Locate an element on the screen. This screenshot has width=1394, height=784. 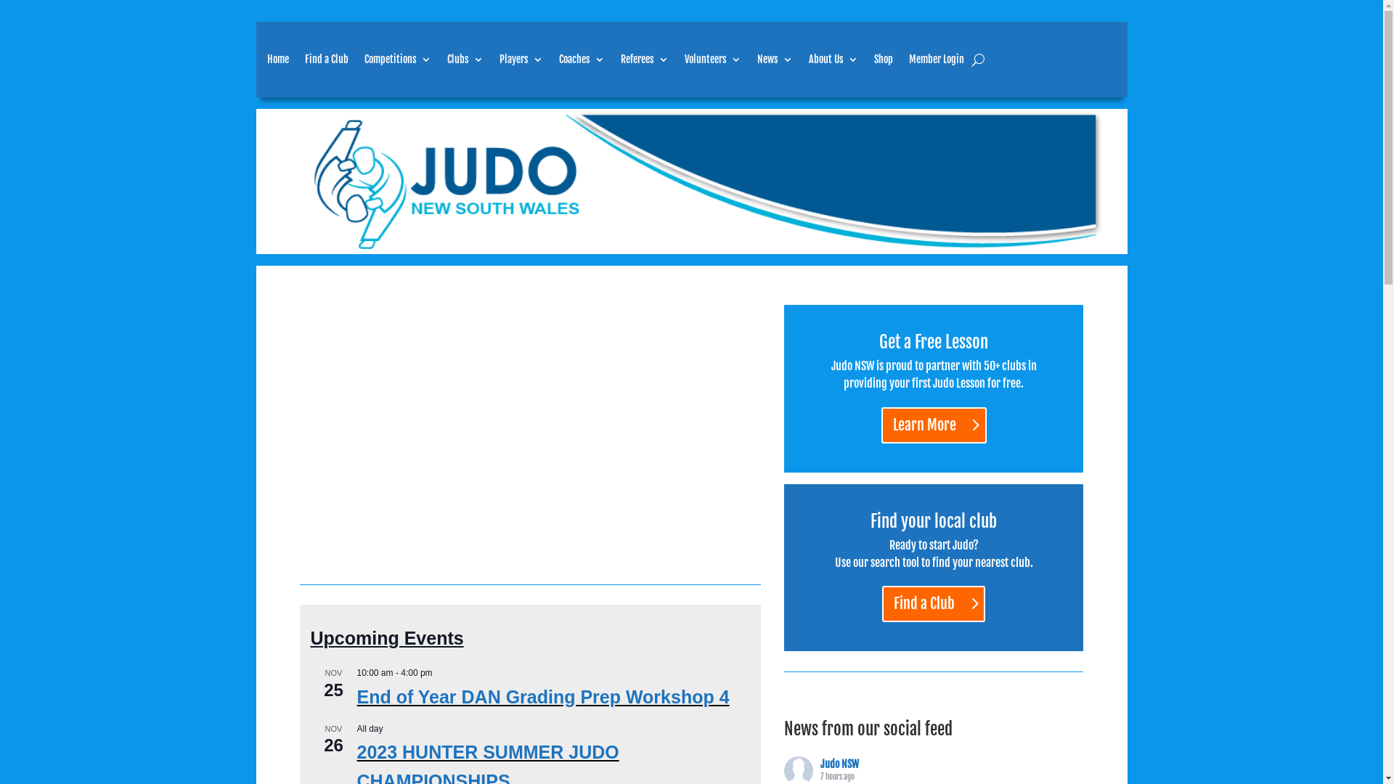
Member Login is located at coordinates (937, 60).